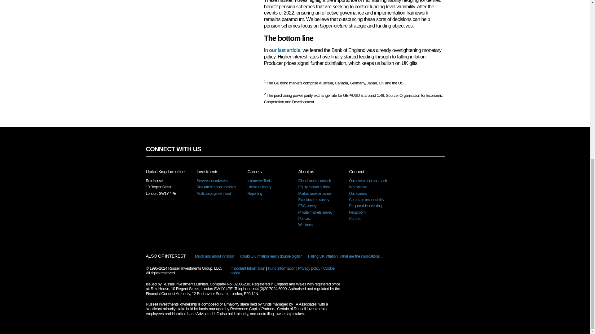 Image resolution: width=595 pixels, height=334 pixels. What do you see at coordinates (355, 218) in the screenshot?
I see `Careers` at bounding box center [355, 218].